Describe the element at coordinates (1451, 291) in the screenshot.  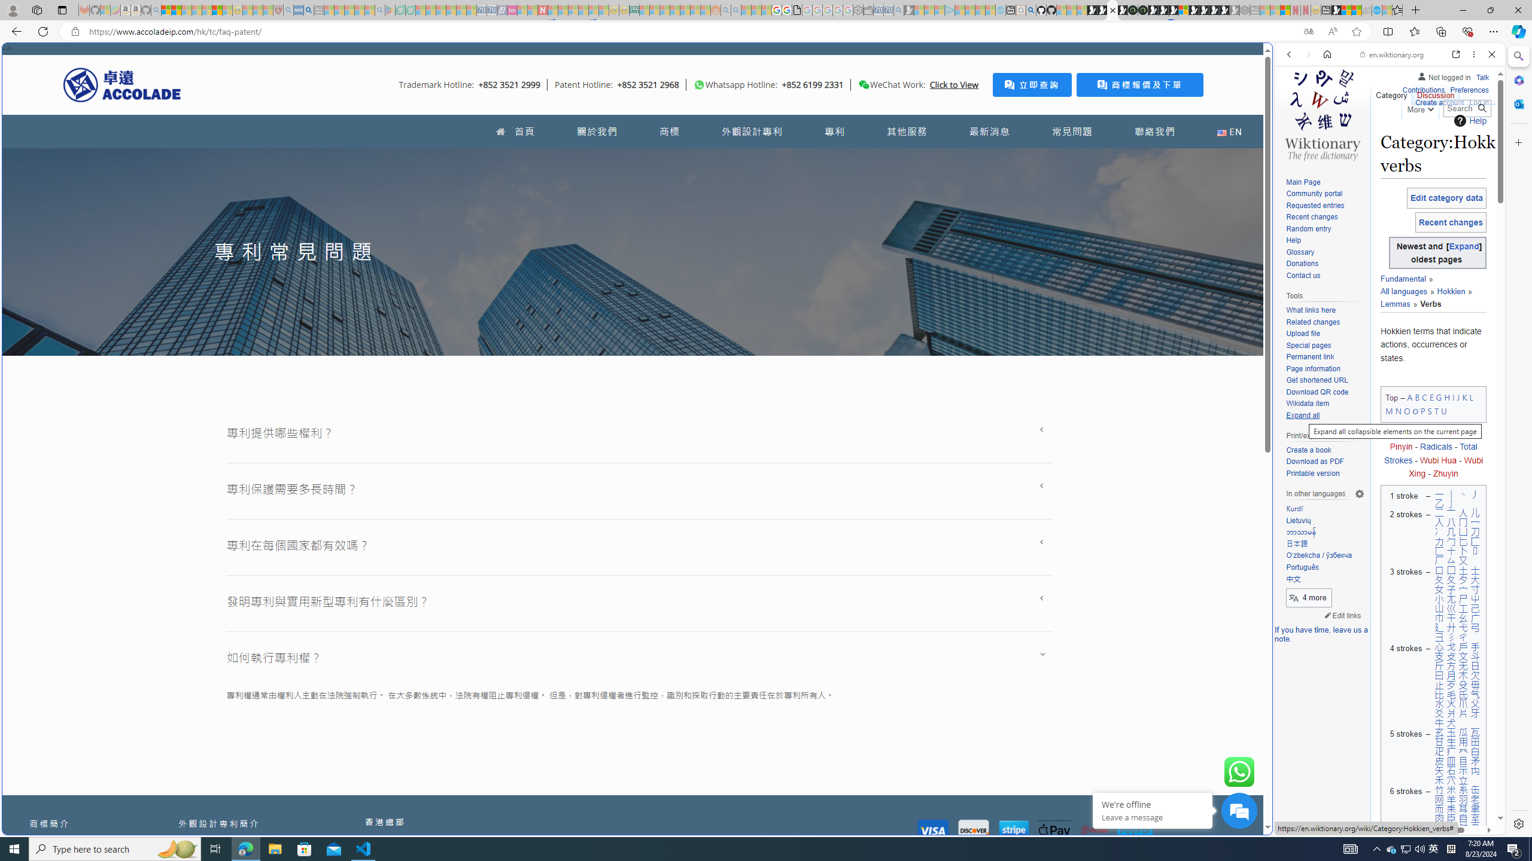
I see `Hokkien` at that location.